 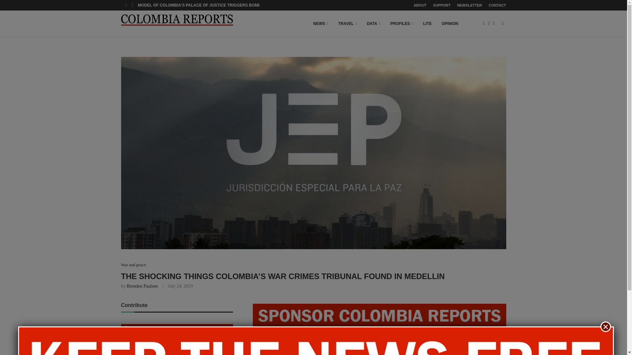 I want to click on SUPPORT, so click(x=442, y=5).